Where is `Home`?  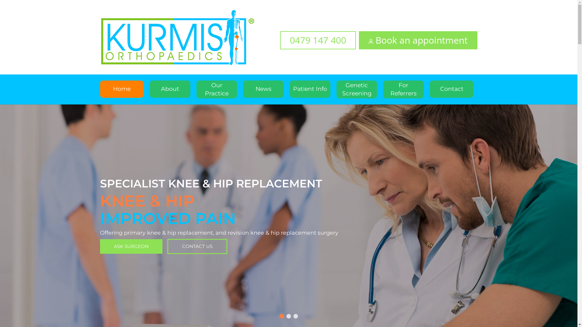 Home is located at coordinates (122, 89).